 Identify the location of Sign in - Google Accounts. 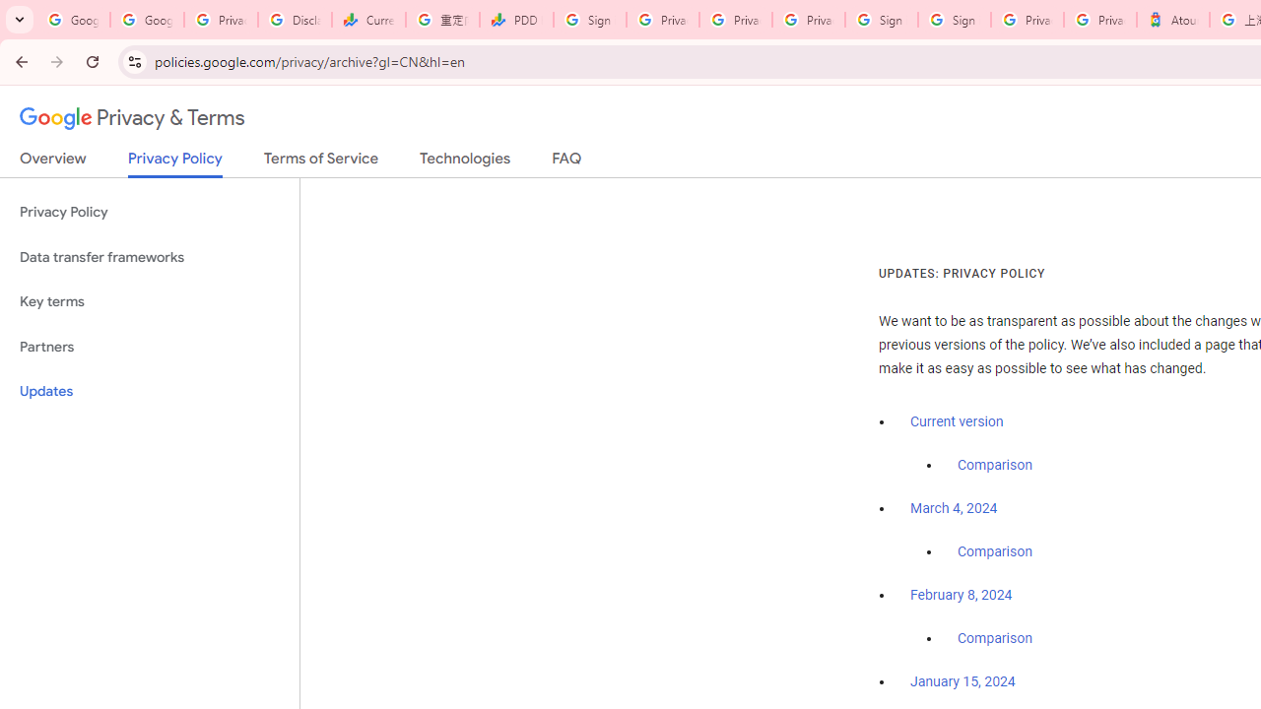
(881, 20).